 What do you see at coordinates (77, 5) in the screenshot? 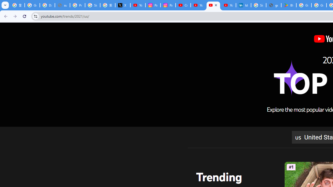
I see `Privacy Help Center - Policies Help` at bounding box center [77, 5].